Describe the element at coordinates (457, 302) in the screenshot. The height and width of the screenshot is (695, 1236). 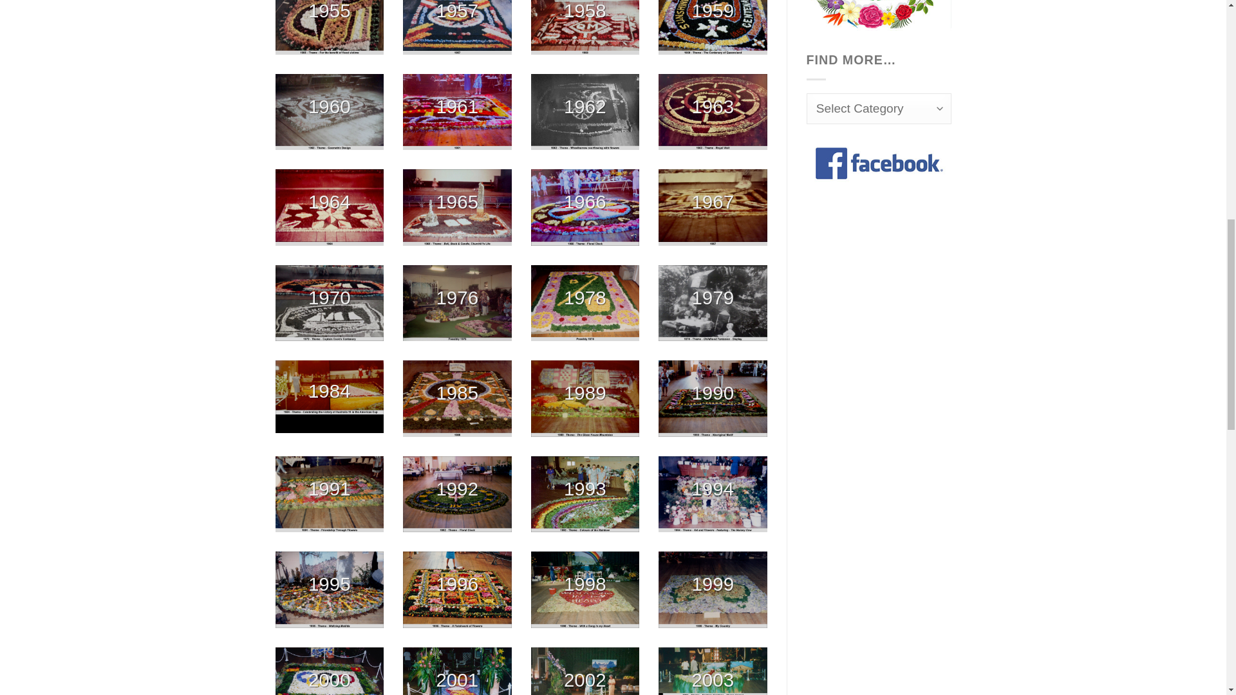
I see `1976` at that location.